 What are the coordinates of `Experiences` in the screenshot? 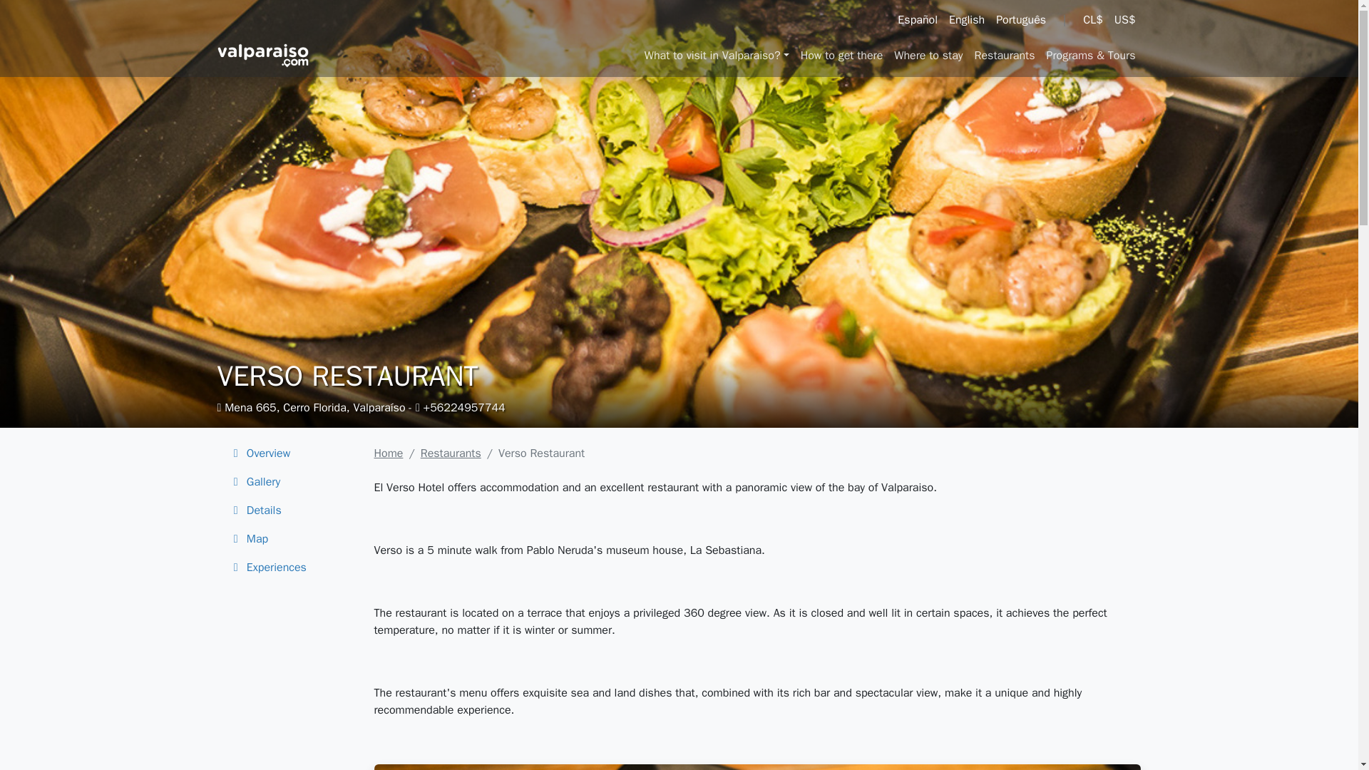 It's located at (286, 568).